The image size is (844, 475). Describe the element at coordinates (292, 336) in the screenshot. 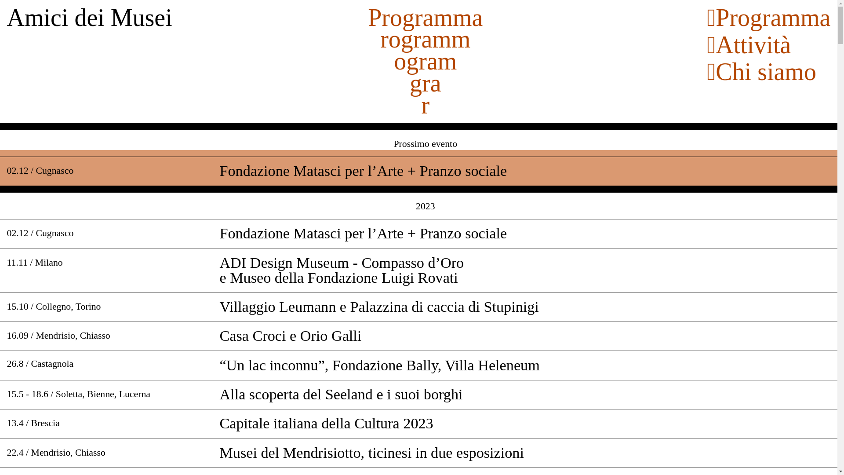

I see `Casa Croci e Orio Galli ` at that location.